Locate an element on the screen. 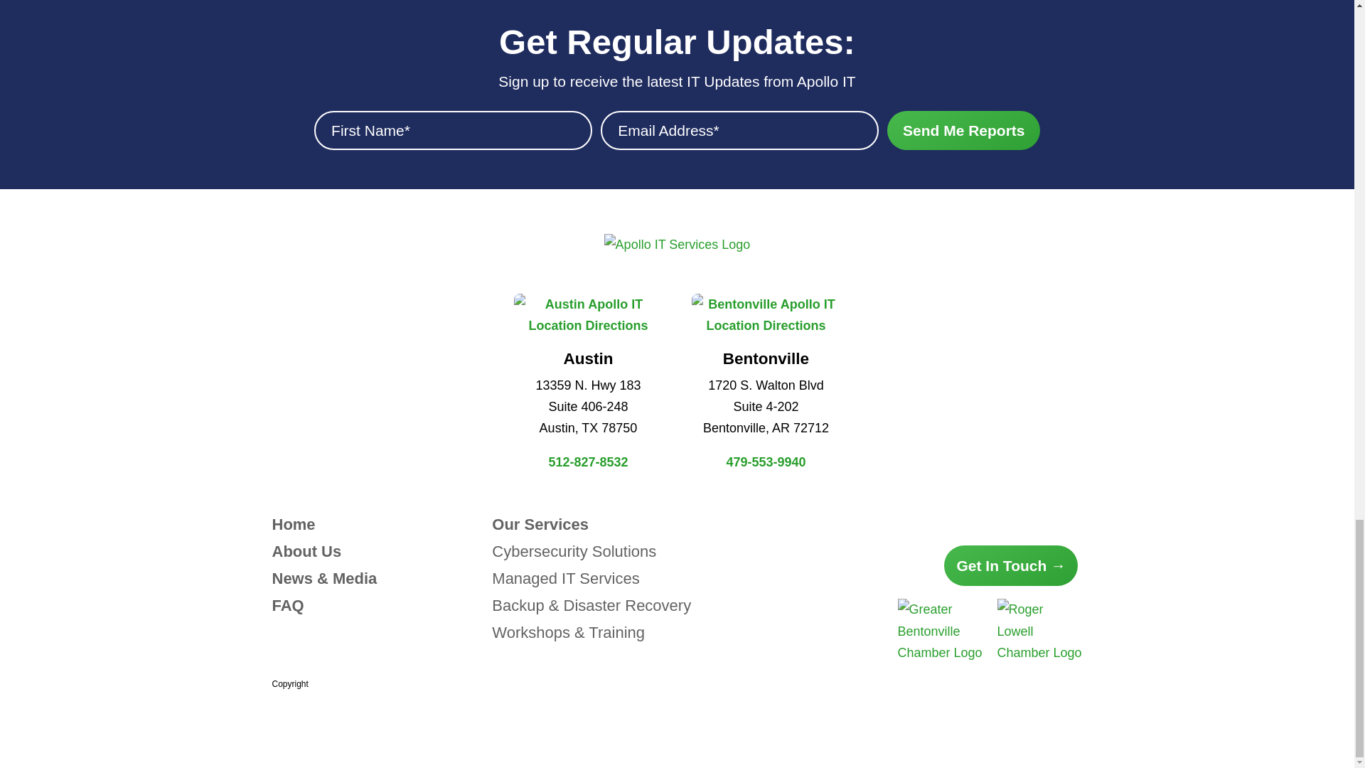 This screenshot has height=768, width=1365. Our Services is located at coordinates (540, 523).